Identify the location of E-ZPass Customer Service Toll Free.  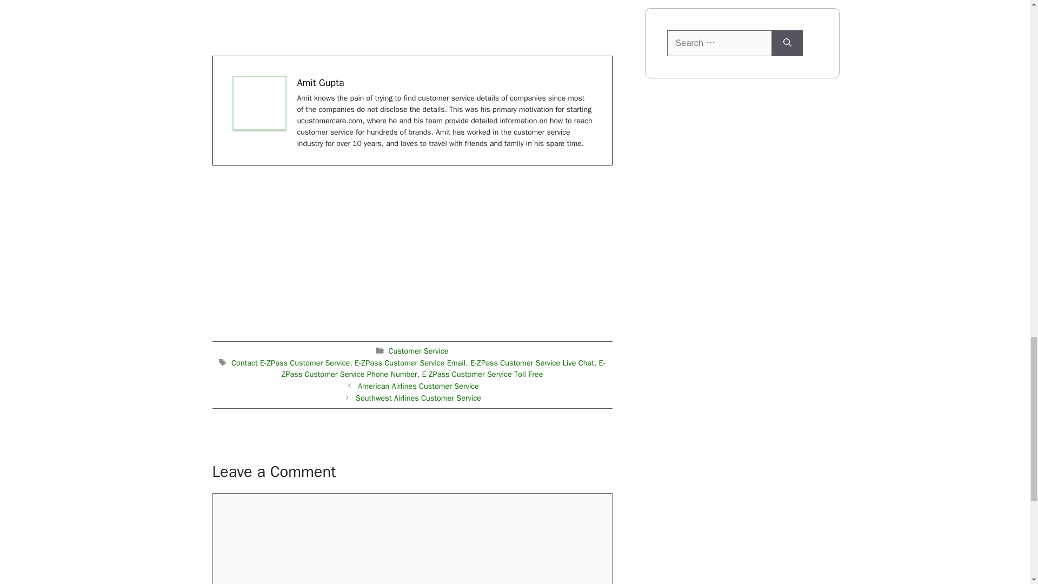
(482, 374).